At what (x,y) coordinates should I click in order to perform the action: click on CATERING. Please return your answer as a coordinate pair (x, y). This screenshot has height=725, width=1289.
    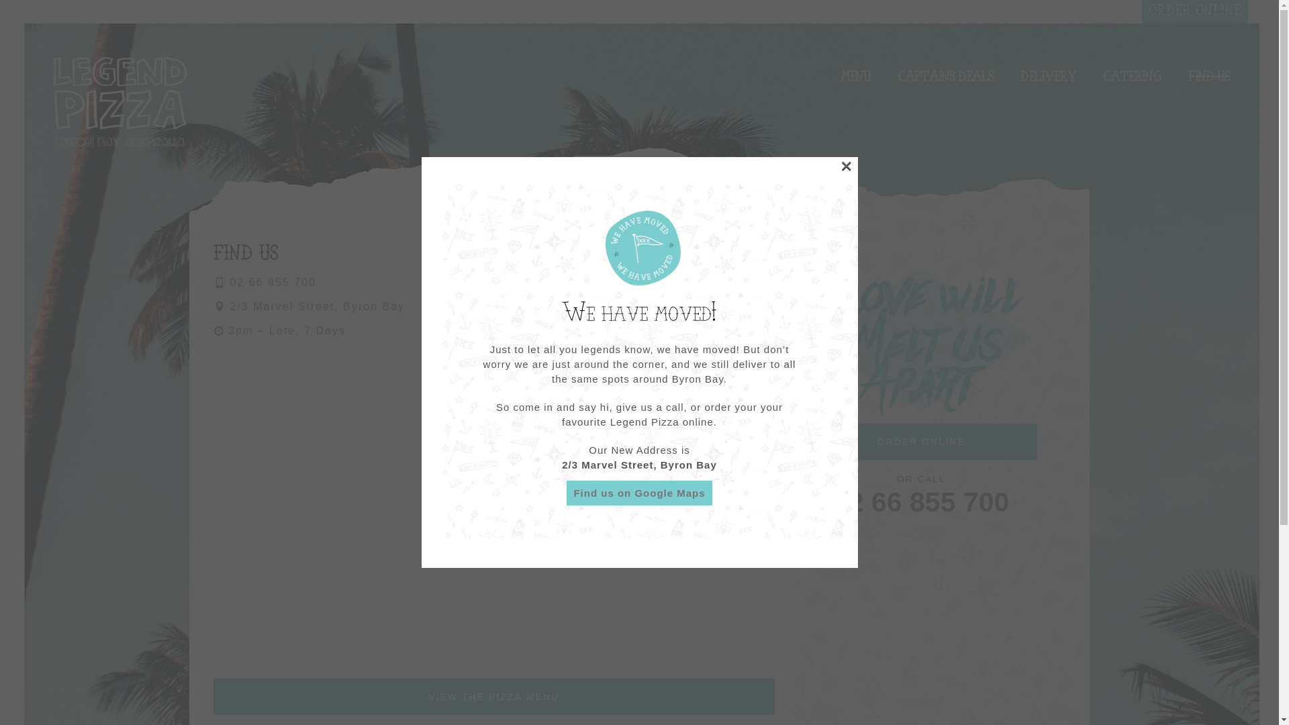
    Looking at the image, I should click on (1132, 74).